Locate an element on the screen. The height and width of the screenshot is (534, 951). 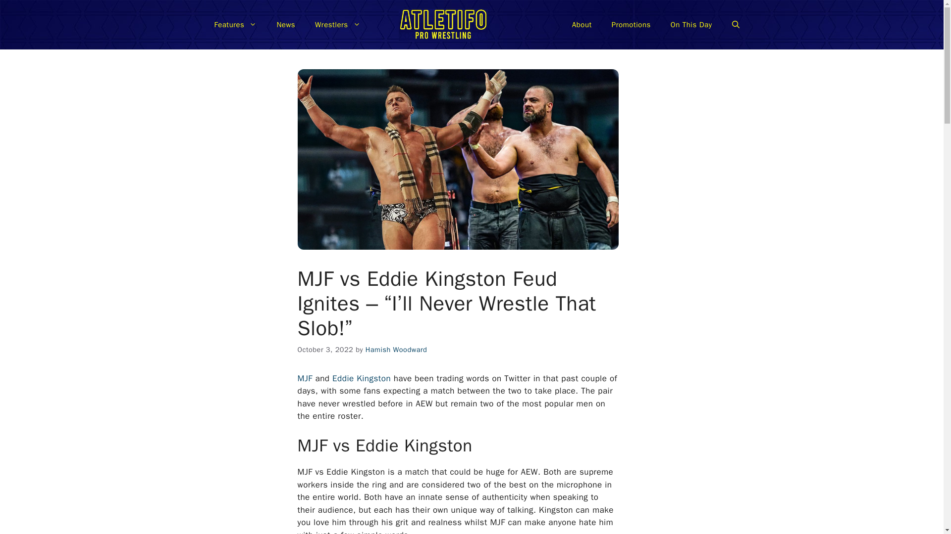
News is located at coordinates (285, 25).